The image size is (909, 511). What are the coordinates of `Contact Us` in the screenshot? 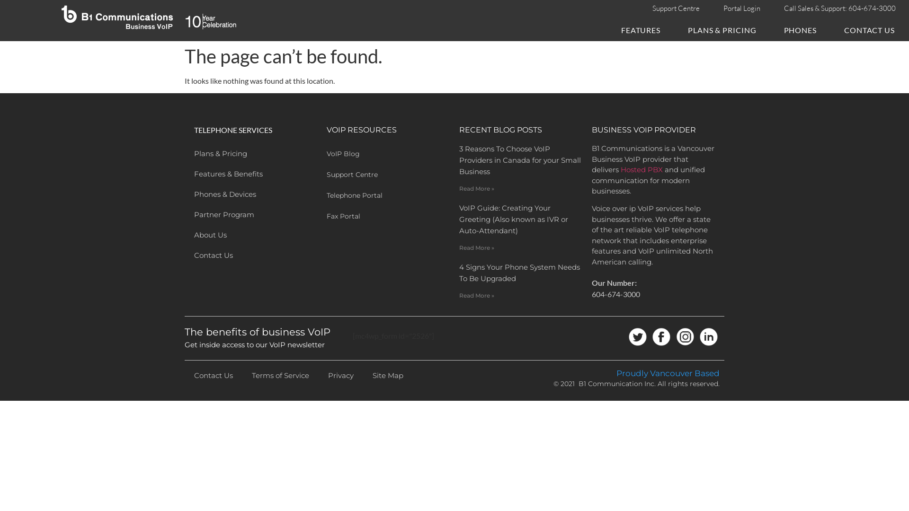 It's located at (214, 376).